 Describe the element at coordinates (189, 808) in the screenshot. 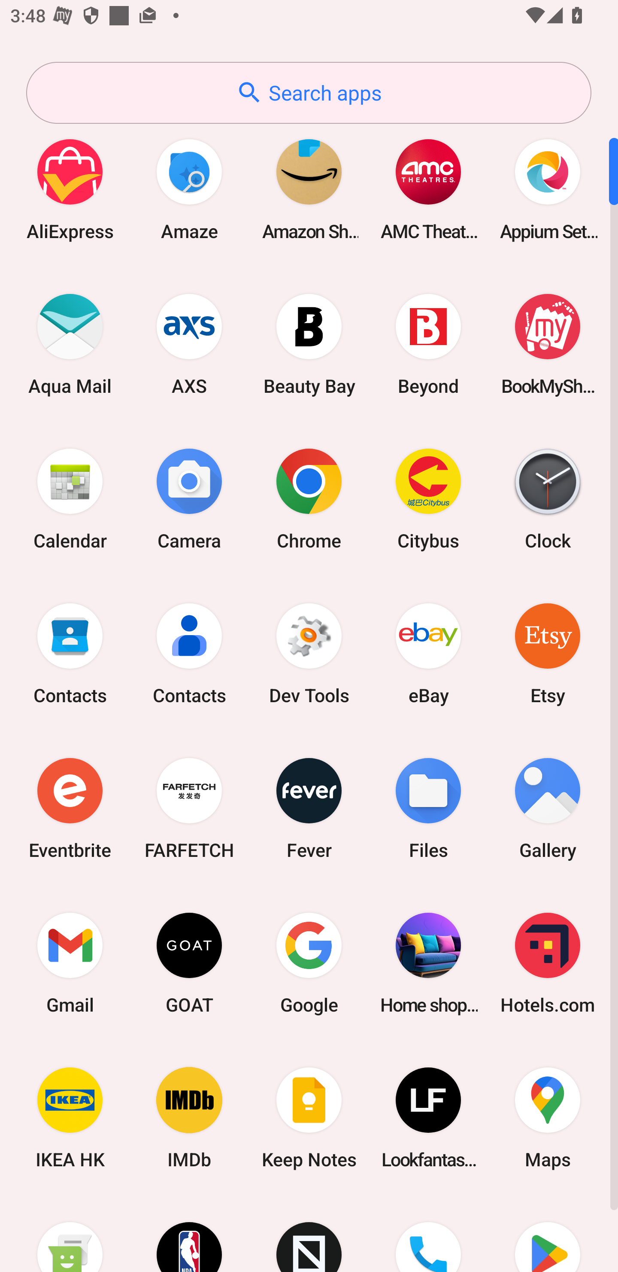

I see `FARFETCH` at that location.